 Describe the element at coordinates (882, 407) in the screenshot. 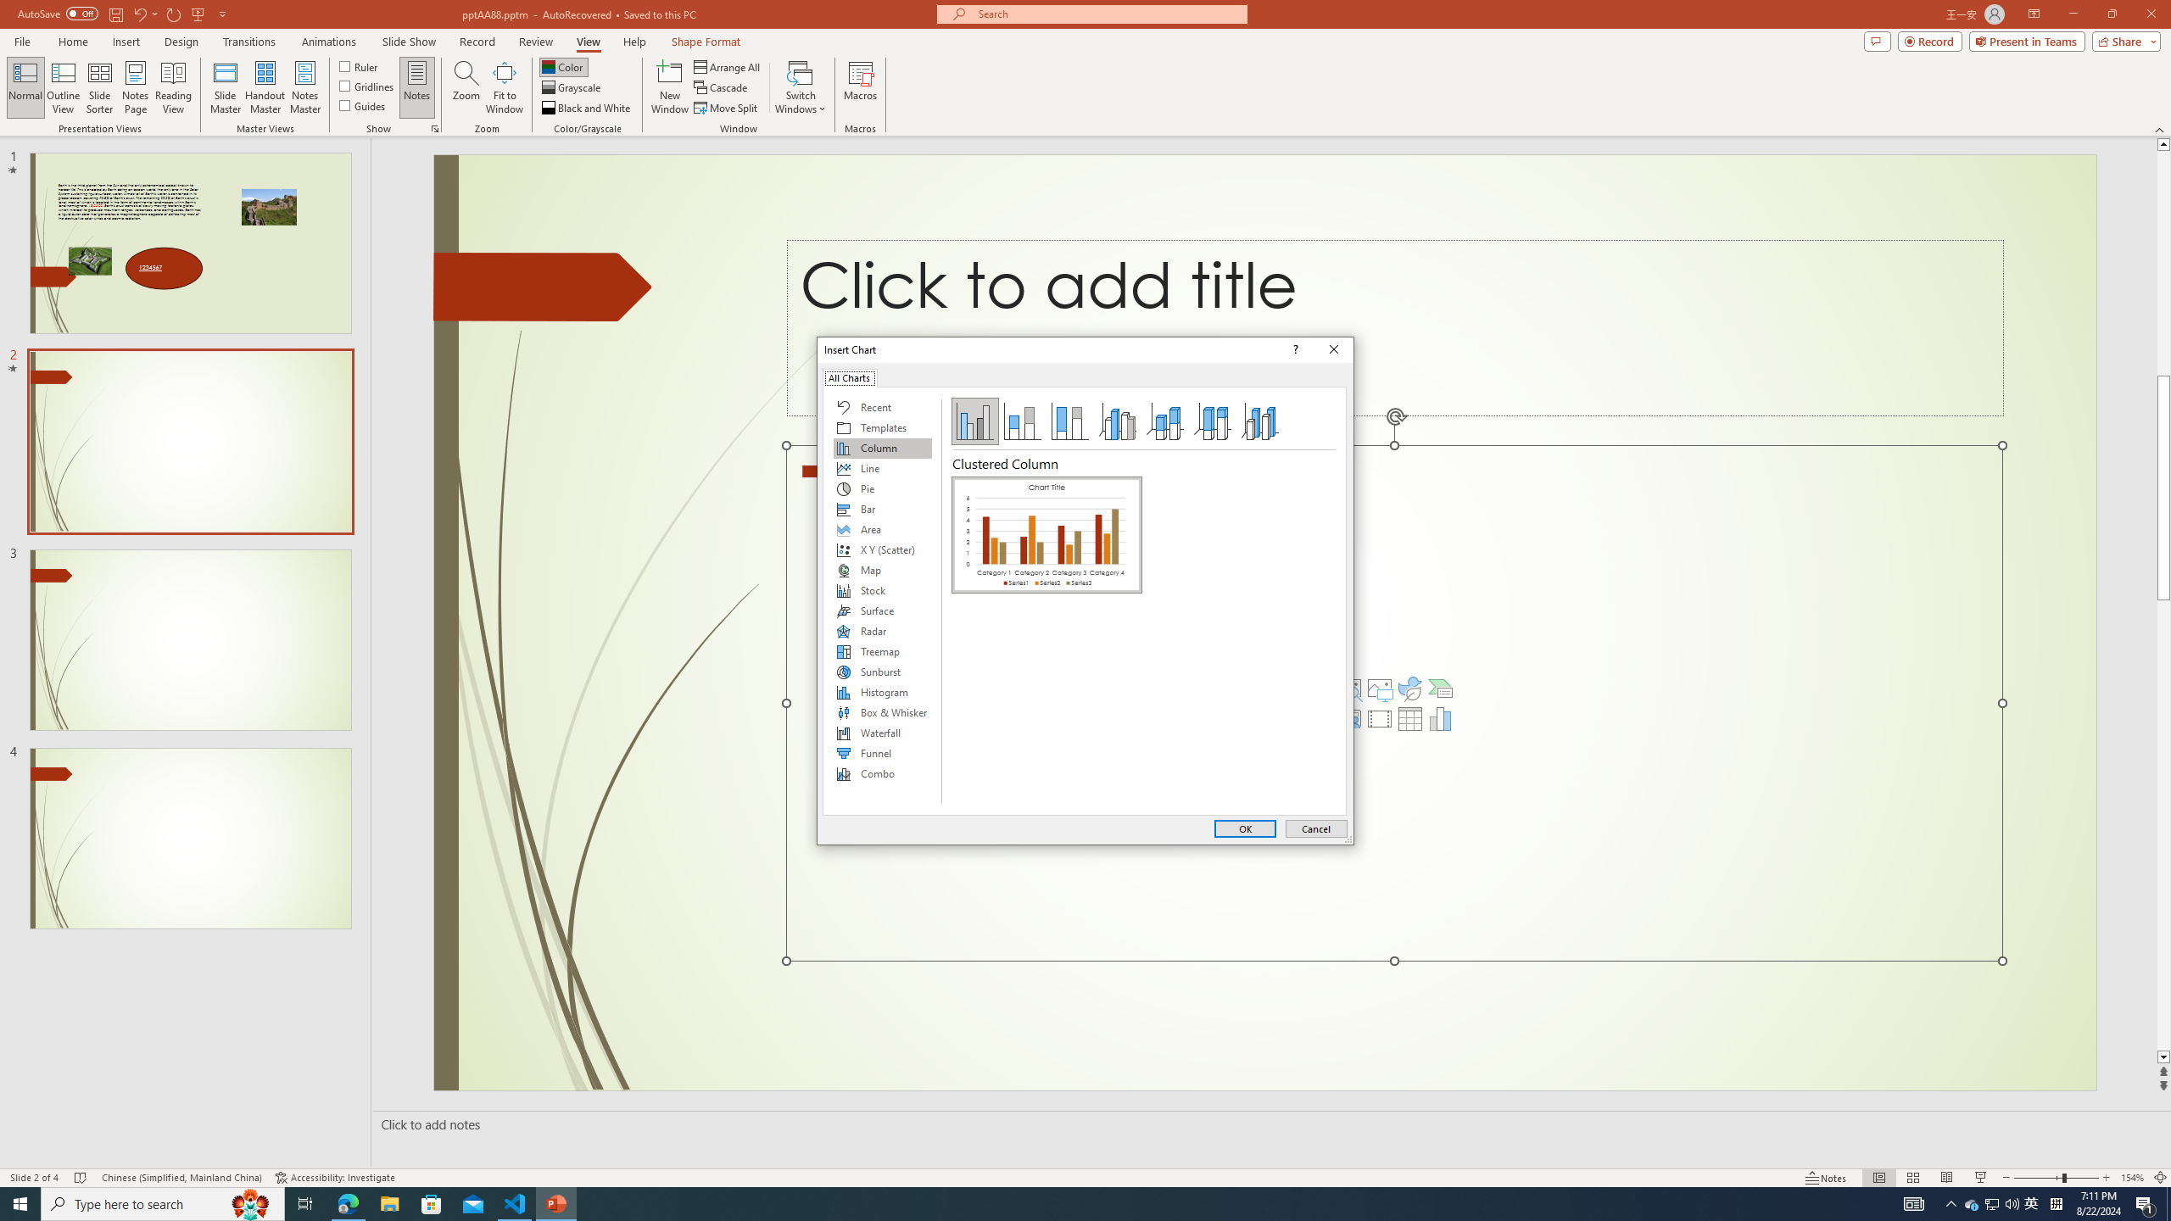

I see `Recent` at that location.